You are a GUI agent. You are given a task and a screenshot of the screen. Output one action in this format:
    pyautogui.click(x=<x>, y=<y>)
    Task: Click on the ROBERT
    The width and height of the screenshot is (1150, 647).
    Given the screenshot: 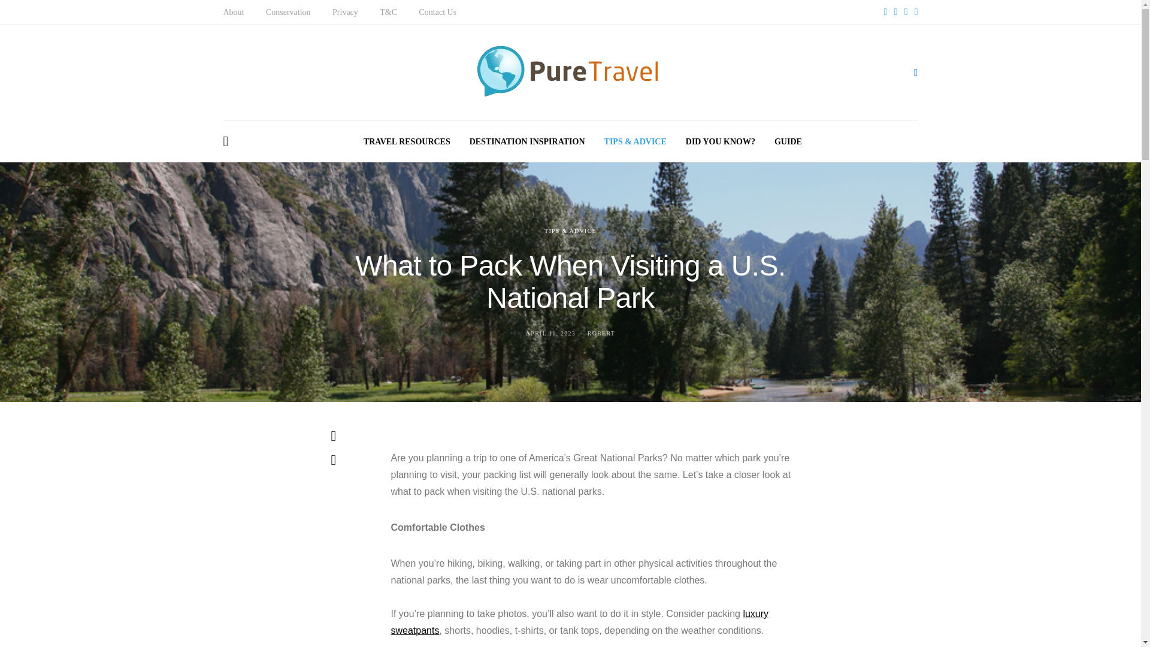 What is the action you would take?
    pyautogui.click(x=601, y=333)
    